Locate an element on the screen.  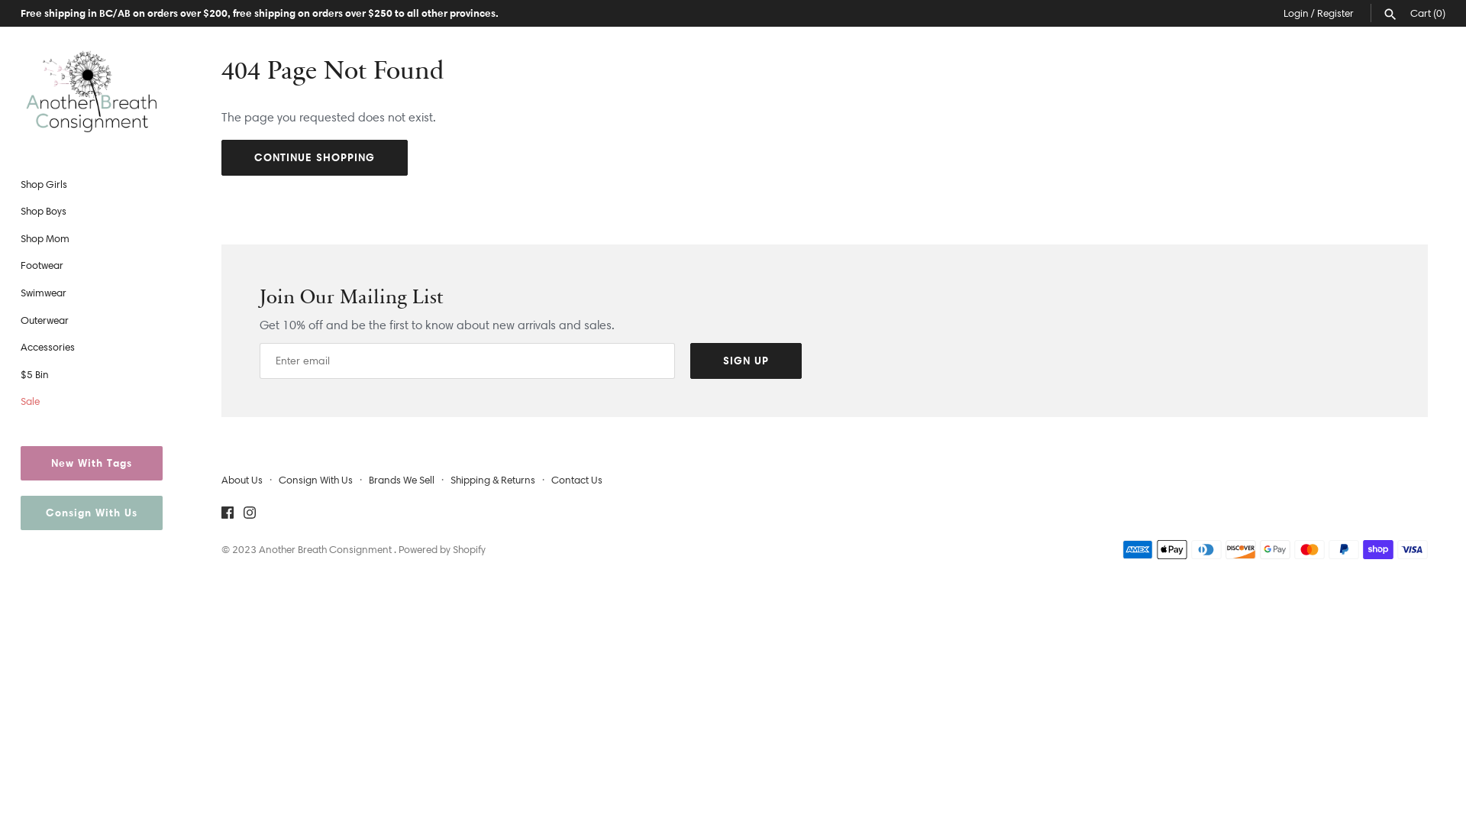
Shop Mom is located at coordinates (92, 239).